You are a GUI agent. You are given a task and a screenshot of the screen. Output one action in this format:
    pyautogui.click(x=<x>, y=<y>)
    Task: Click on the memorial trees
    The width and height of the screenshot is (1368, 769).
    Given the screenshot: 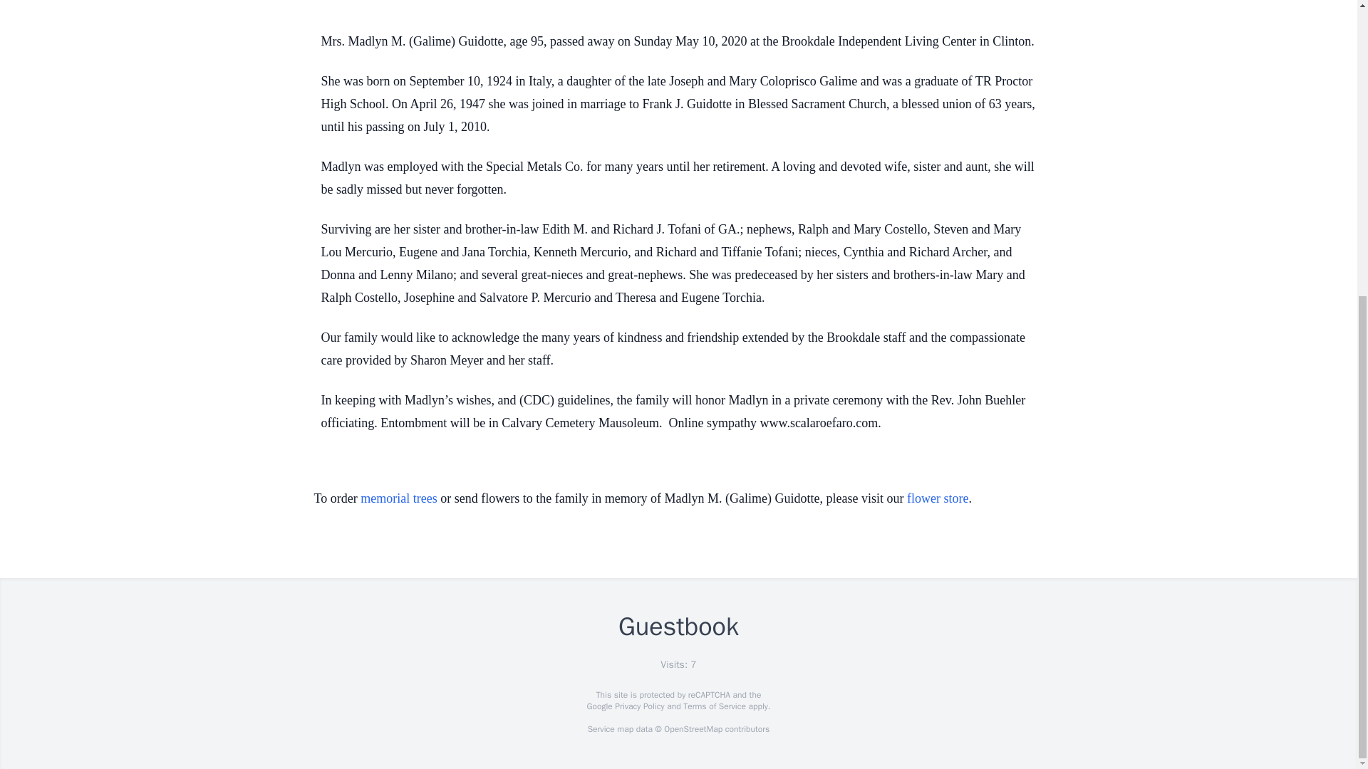 What is the action you would take?
    pyautogui.click(x=398, y=498)
    